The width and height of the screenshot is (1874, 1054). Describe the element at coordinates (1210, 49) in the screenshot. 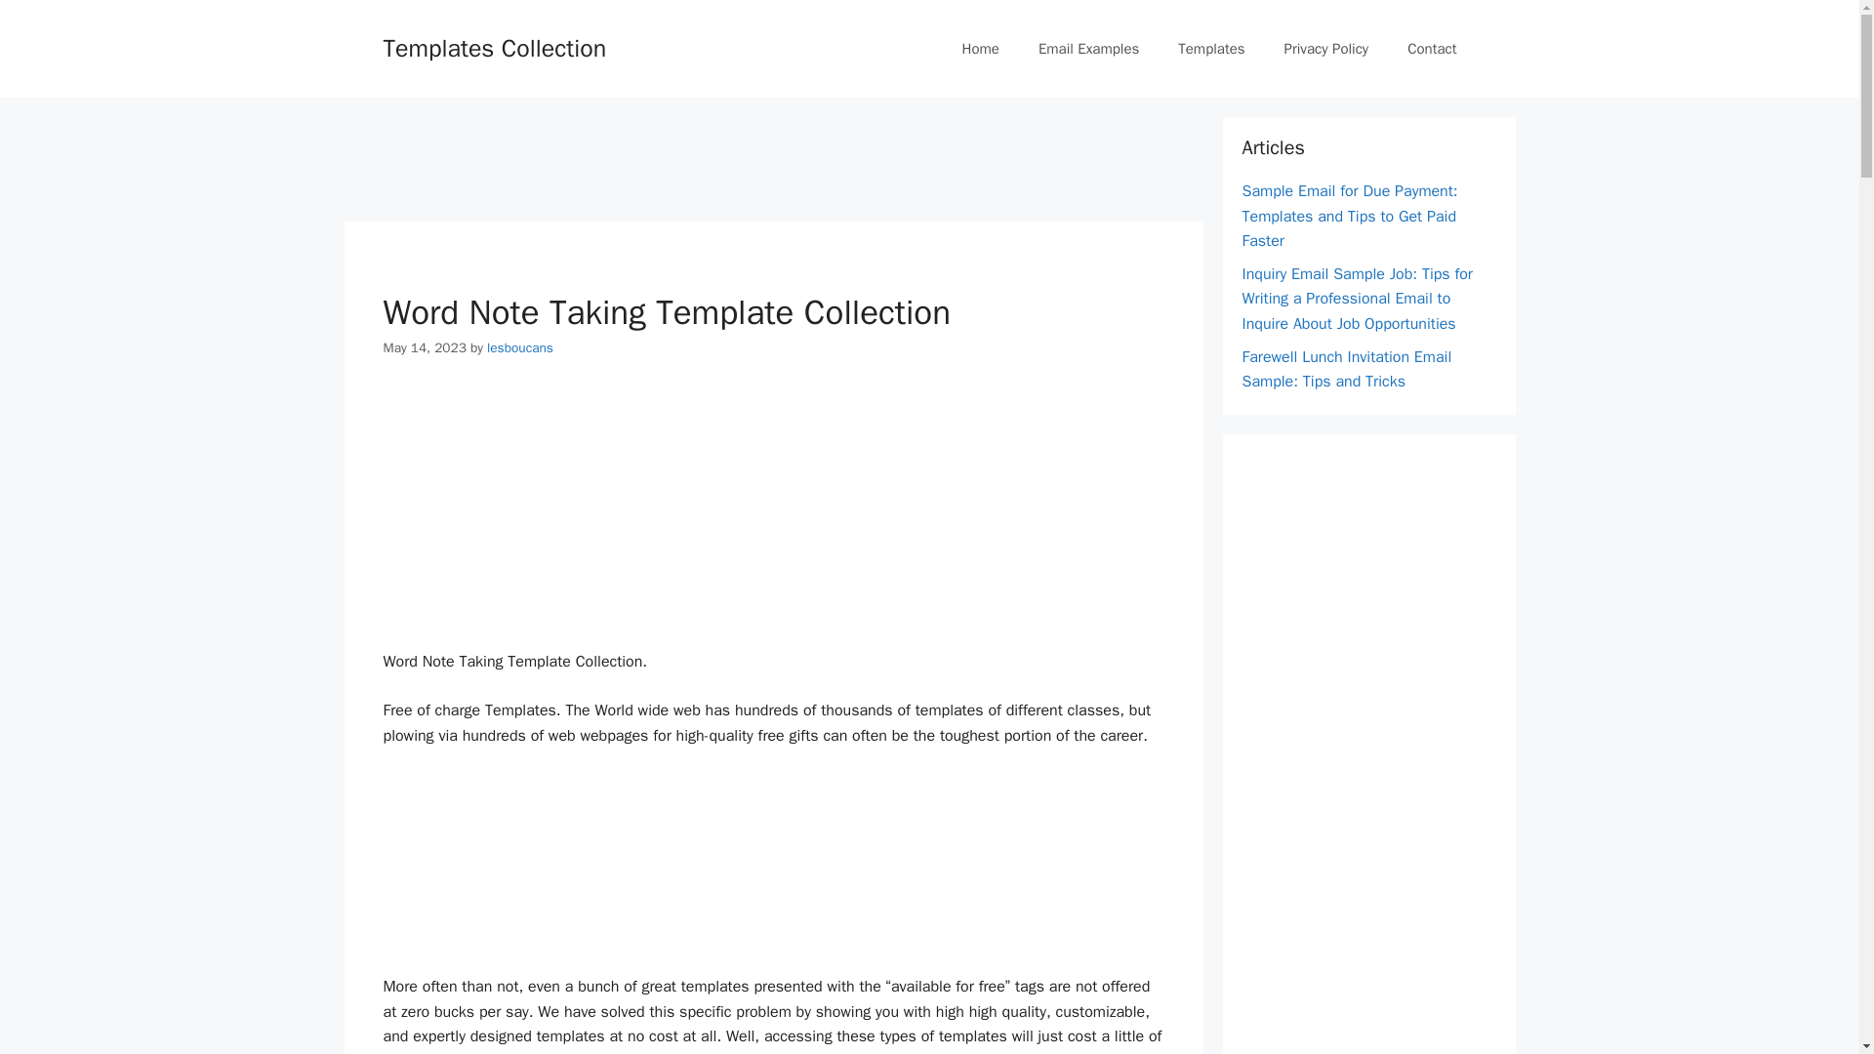

I see `Templates` at that location.